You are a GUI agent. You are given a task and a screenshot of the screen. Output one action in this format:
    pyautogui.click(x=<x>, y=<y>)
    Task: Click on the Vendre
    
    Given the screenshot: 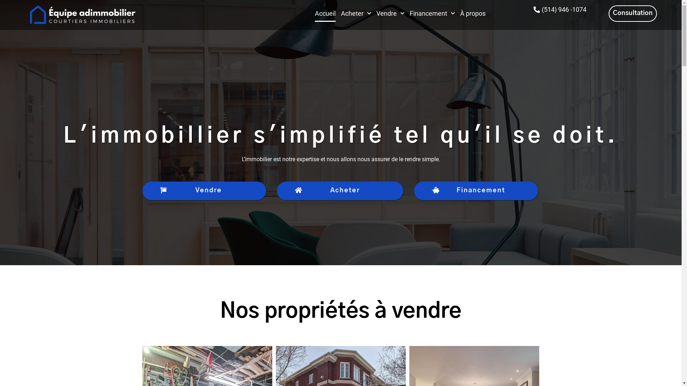 What is the action you would take?
    pyautogui.click(x=205, y=191)
    